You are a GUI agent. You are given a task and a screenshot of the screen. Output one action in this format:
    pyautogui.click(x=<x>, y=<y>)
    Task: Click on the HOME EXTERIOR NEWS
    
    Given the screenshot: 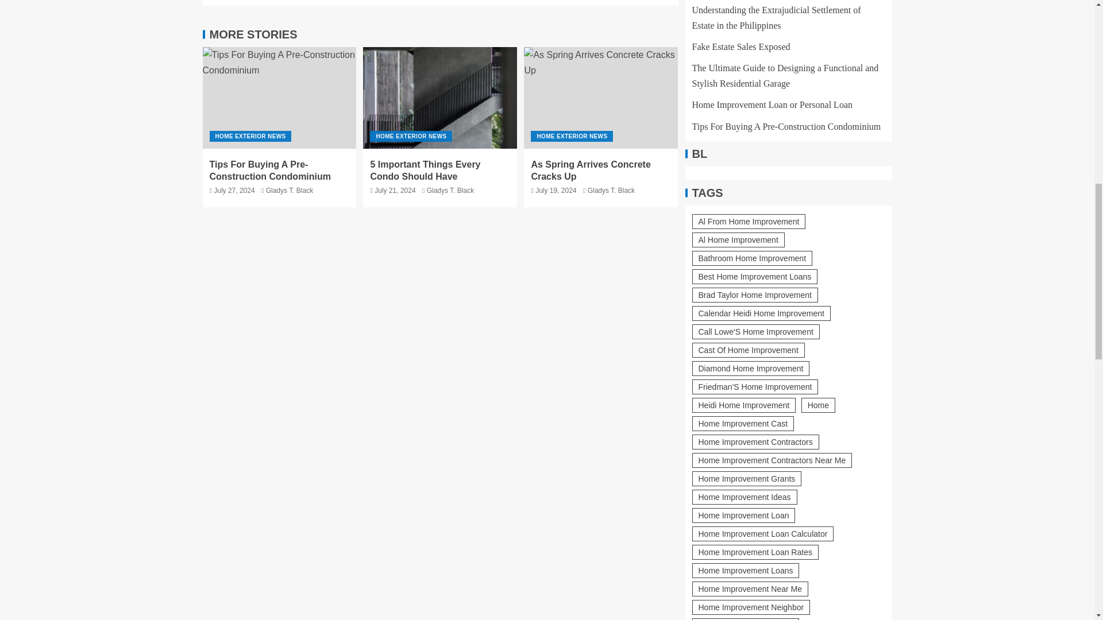 What is the action you would take?
    pyautogui.click(x=250, y=136)
    